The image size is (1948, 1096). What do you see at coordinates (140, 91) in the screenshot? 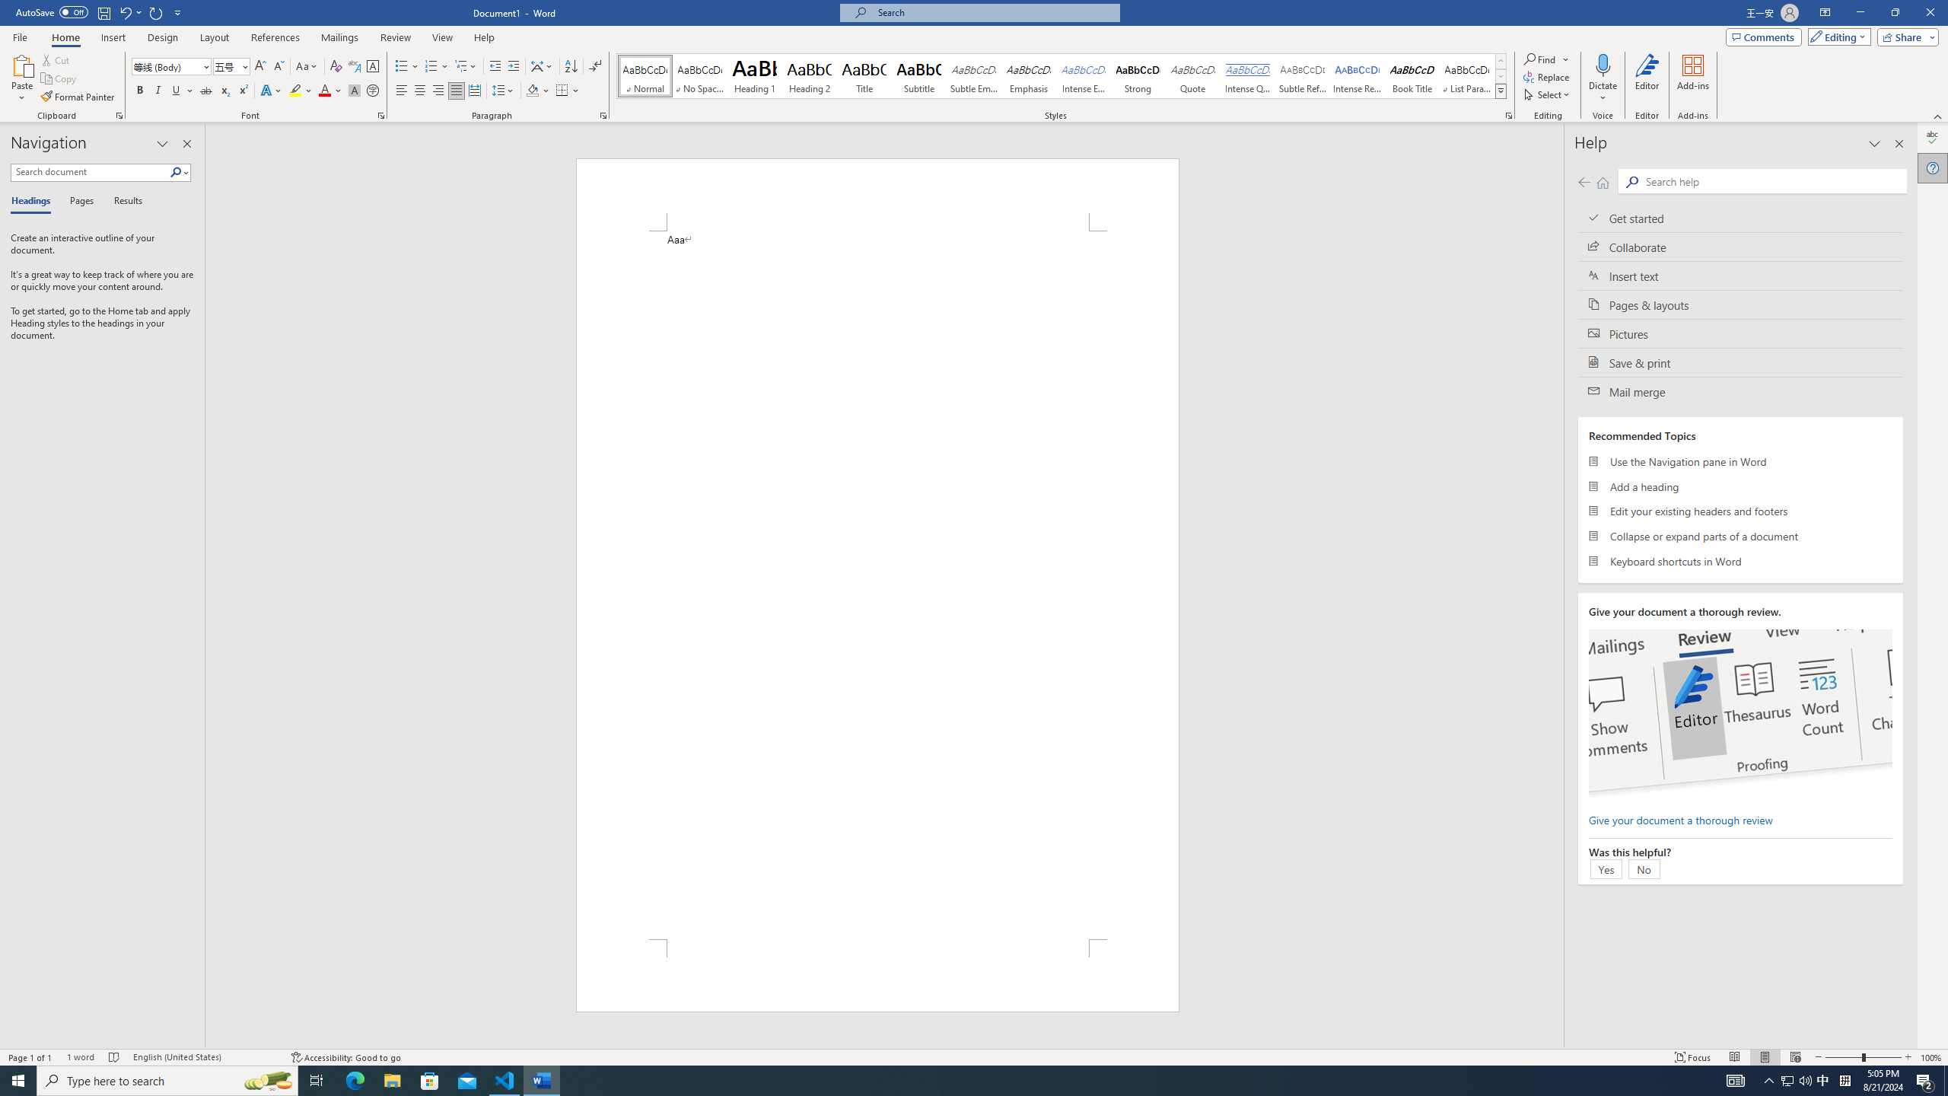
I see `Bold` at bounding box center [140, 91].